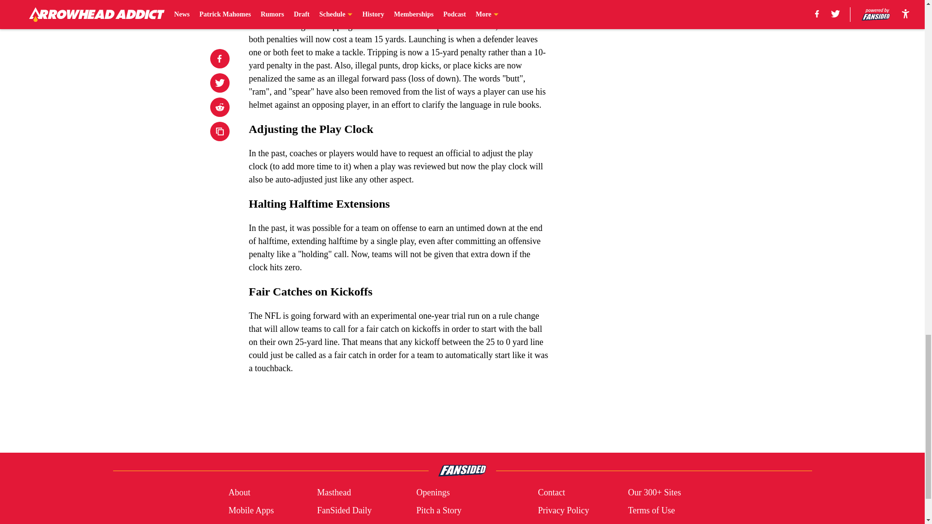  I want to click on Accessibility Statement, so click(457, 523).